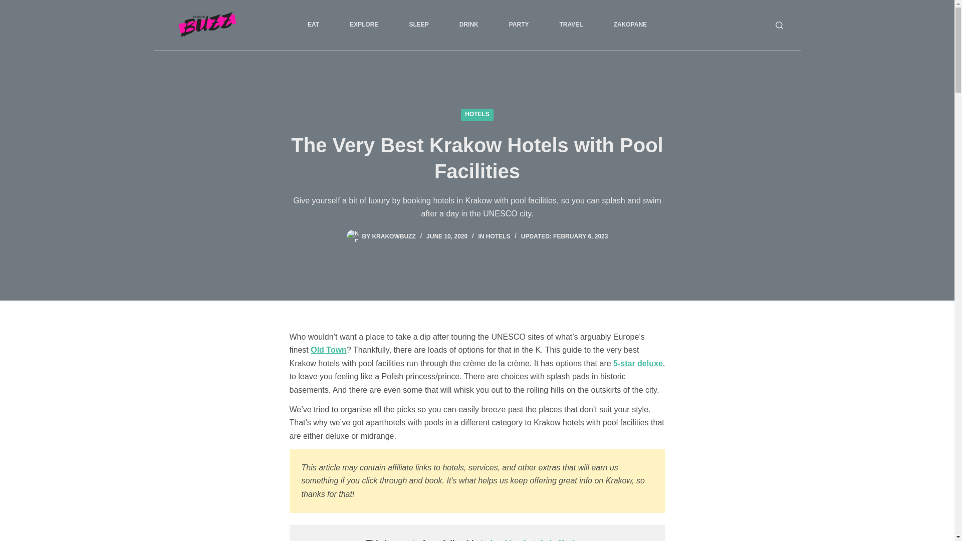  What do you see at coordinates (10, 5) in the screenshot?
I see `Skip to content` at bounding box center [10, 5].